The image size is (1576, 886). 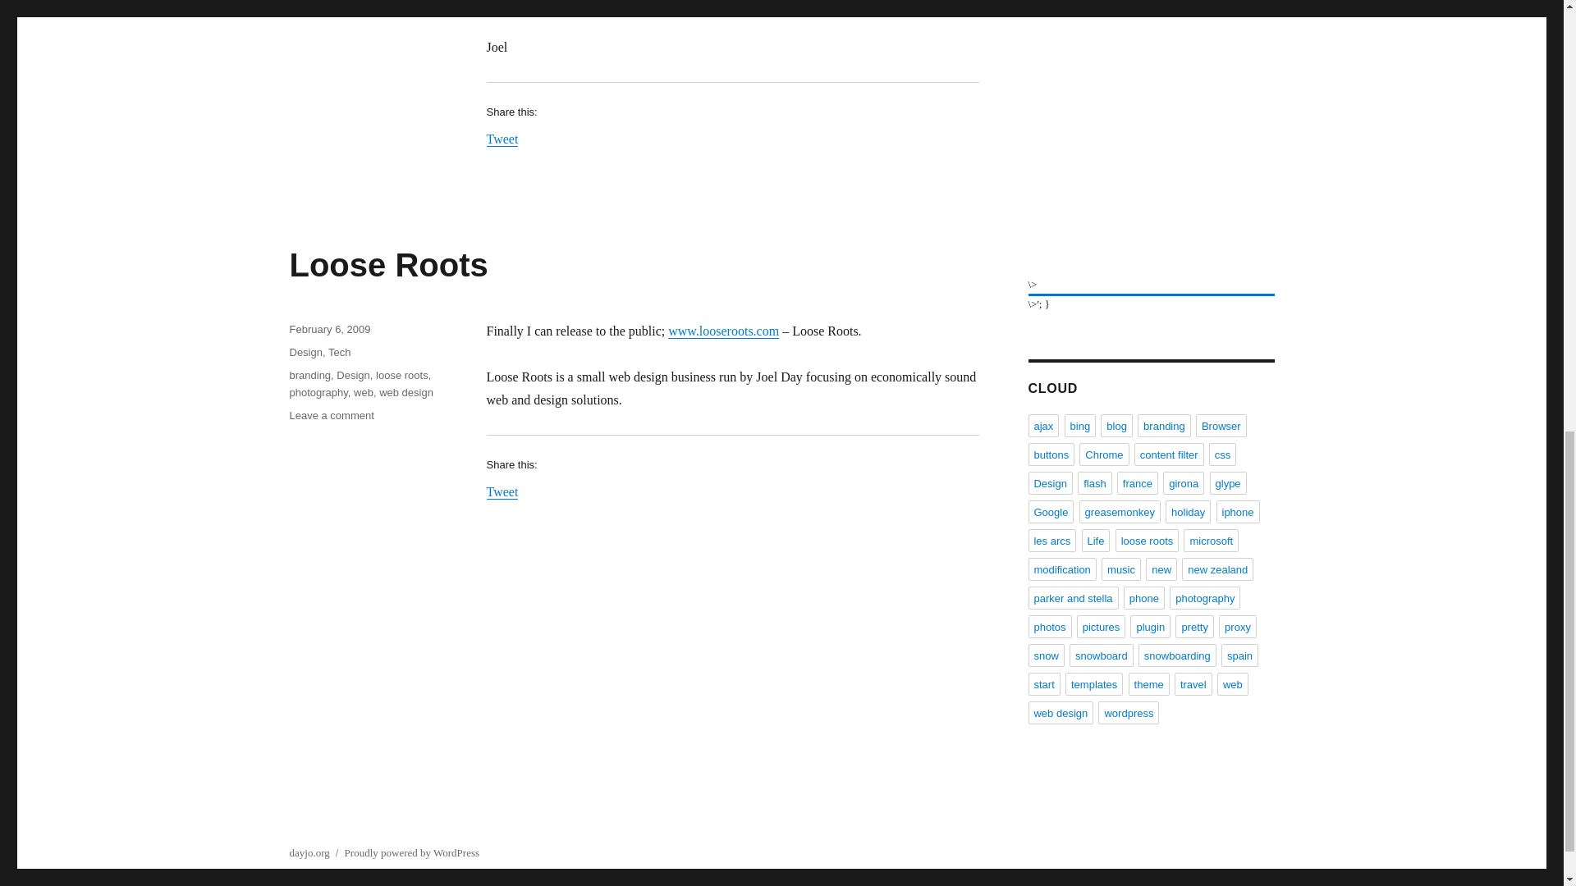 What do you see at coordinates (305, 353) in the screenshot?
I see `Design` at bounding box center [305, 353].